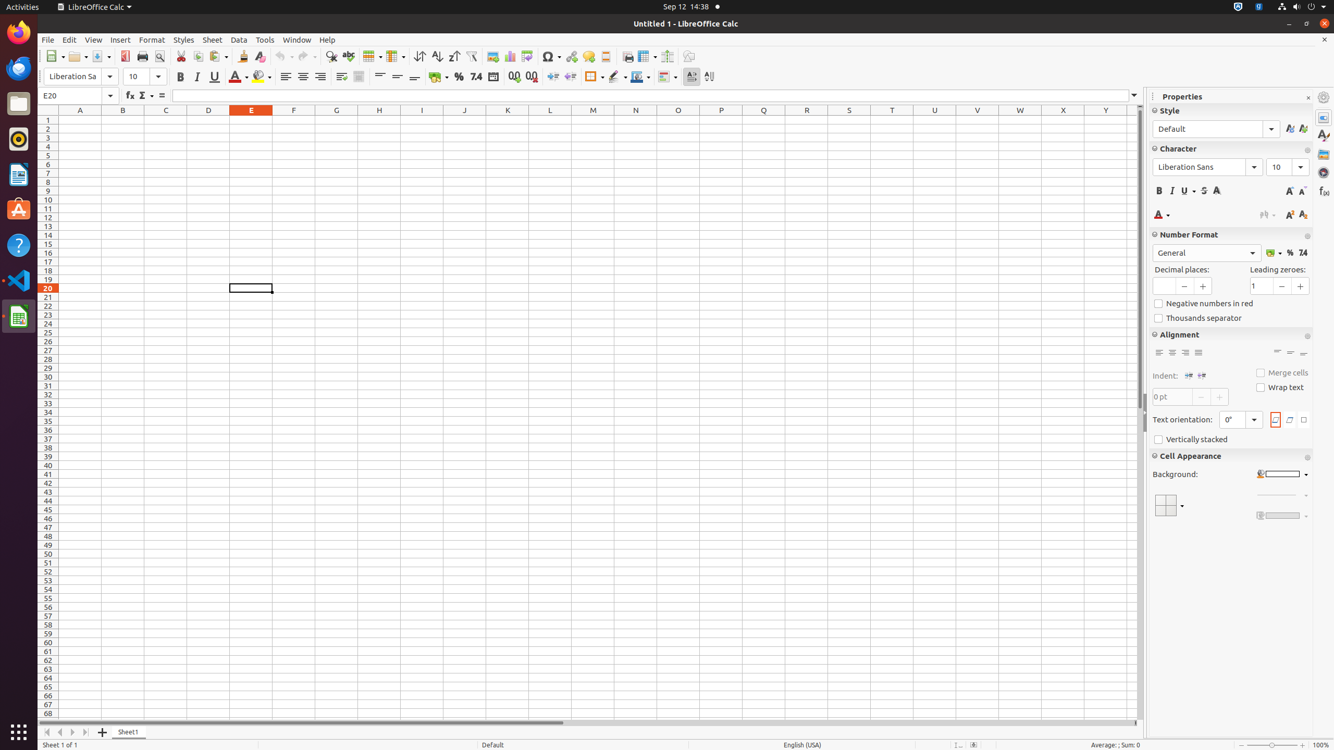  Describe the element at coordinates (709, 77) in the screenshot. I see `Text direction from top to bottom` at that location.